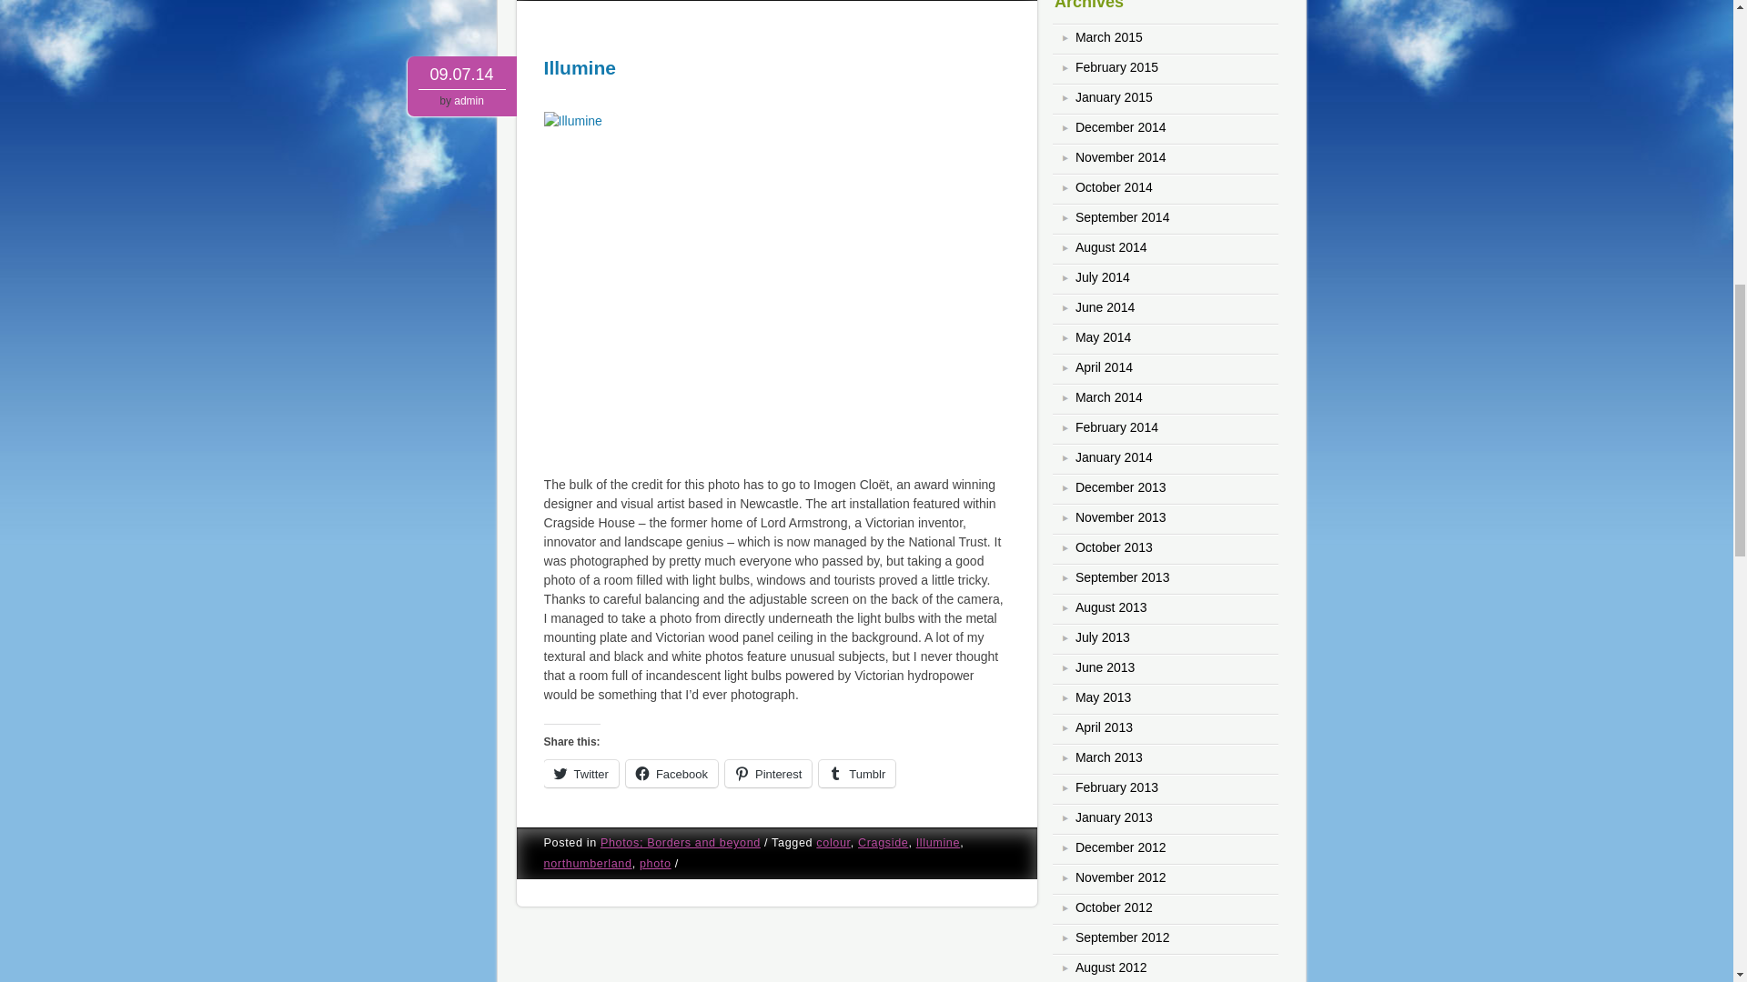 The image size is (1747, 982). What do you see at coordinates (777, 287) in the screenshot?
I see `Illumine` at bounding box center [777, 287].